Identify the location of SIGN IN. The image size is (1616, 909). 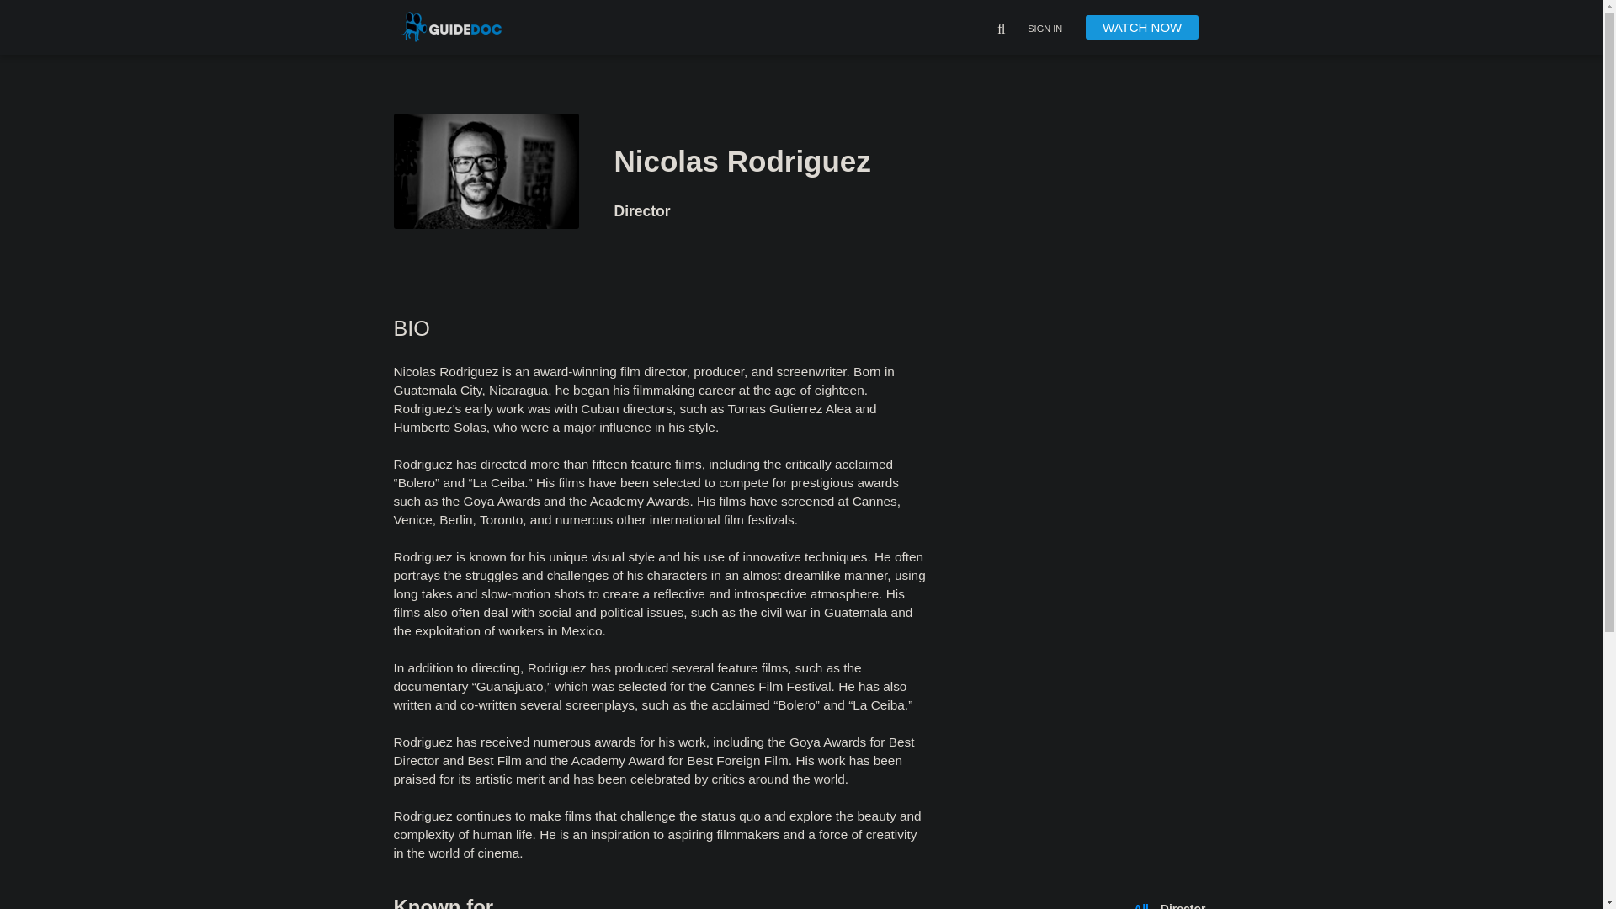
(1045, 29).